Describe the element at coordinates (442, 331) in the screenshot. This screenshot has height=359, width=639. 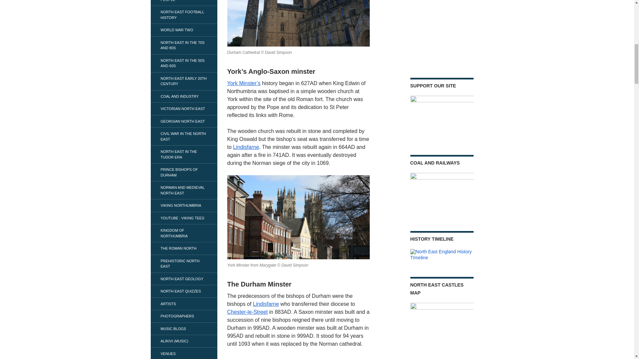
I see `North East Castles and Bastles map` at that location.